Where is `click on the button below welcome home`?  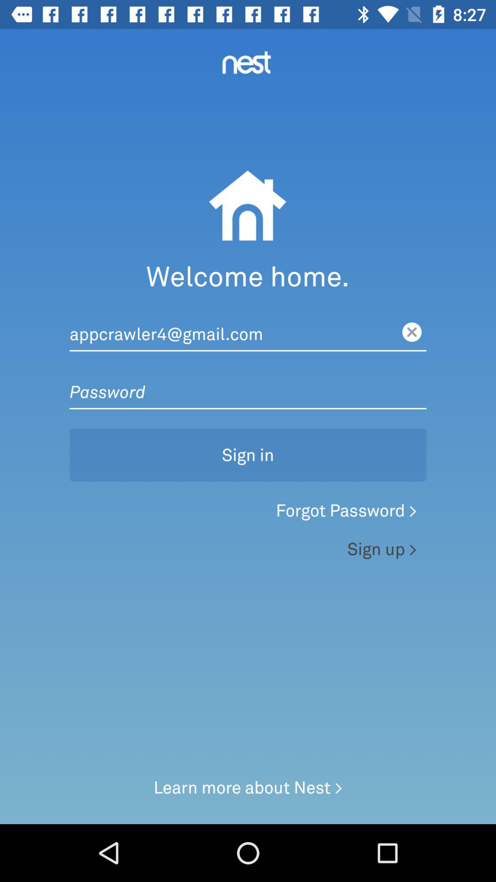 click on the button below welcome home is located at coordinates (248, 325).